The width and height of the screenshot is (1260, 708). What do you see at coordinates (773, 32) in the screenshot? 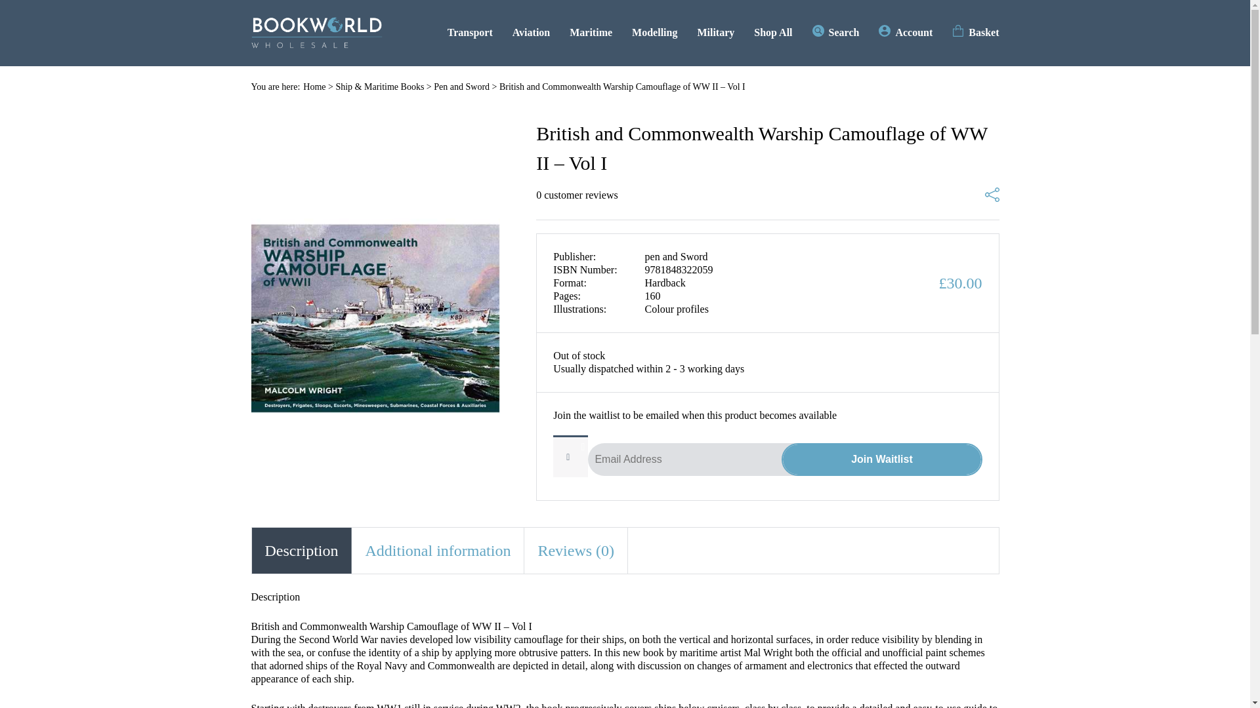
I see `Shop All` at bounding box center [773, 32].